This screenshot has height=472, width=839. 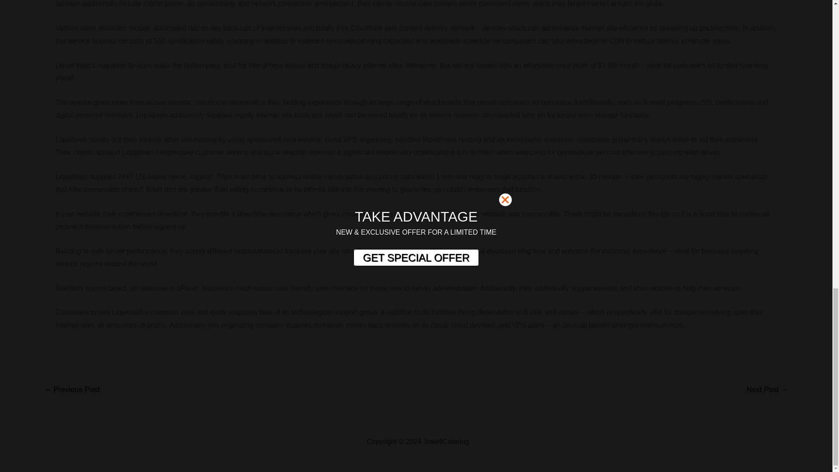 I want to click on Sitemap, so click(x=483, y=441).